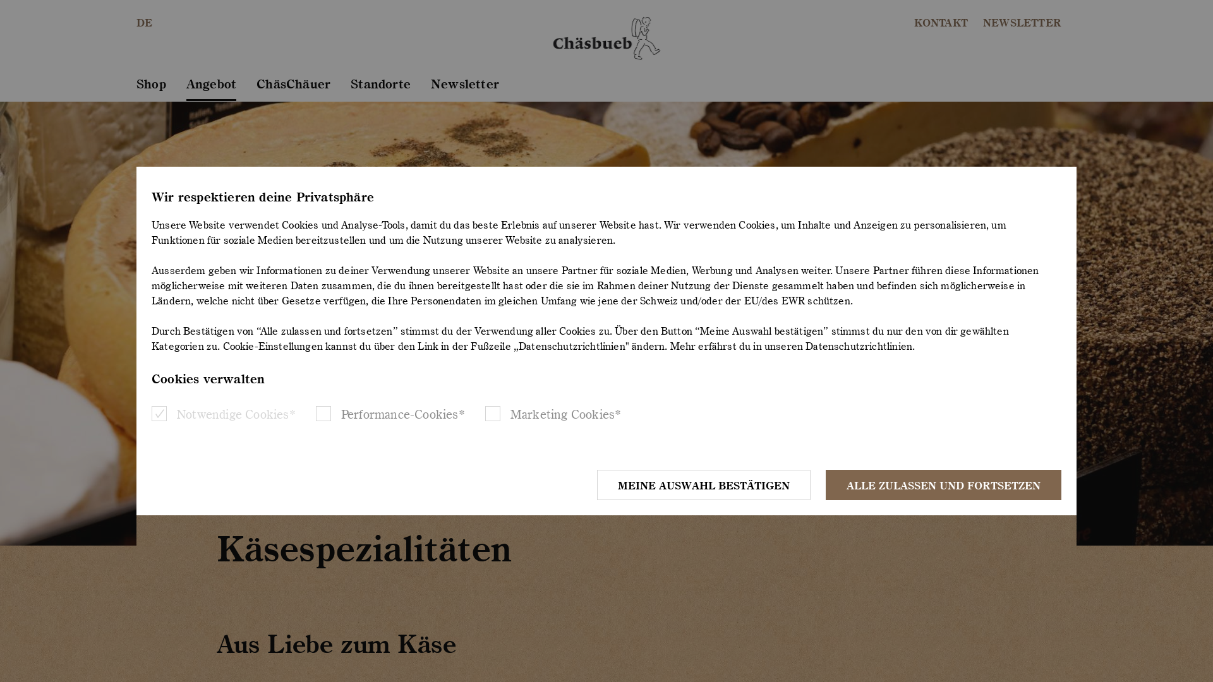  I want to click on Angebot, so click(211, 88).